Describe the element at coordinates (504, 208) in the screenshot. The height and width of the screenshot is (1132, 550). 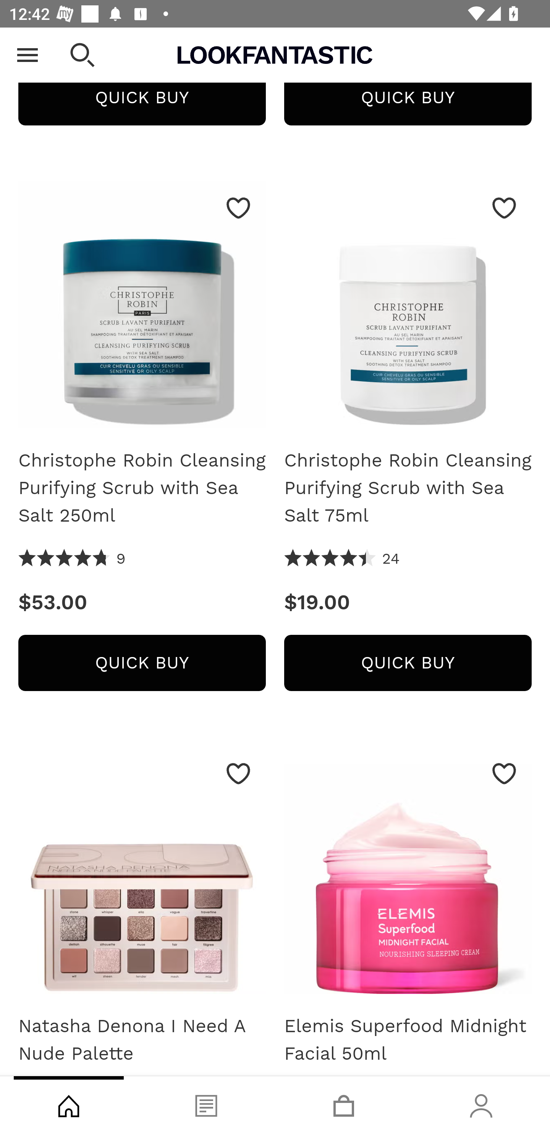
I see `Save to Wishlist` at that location.